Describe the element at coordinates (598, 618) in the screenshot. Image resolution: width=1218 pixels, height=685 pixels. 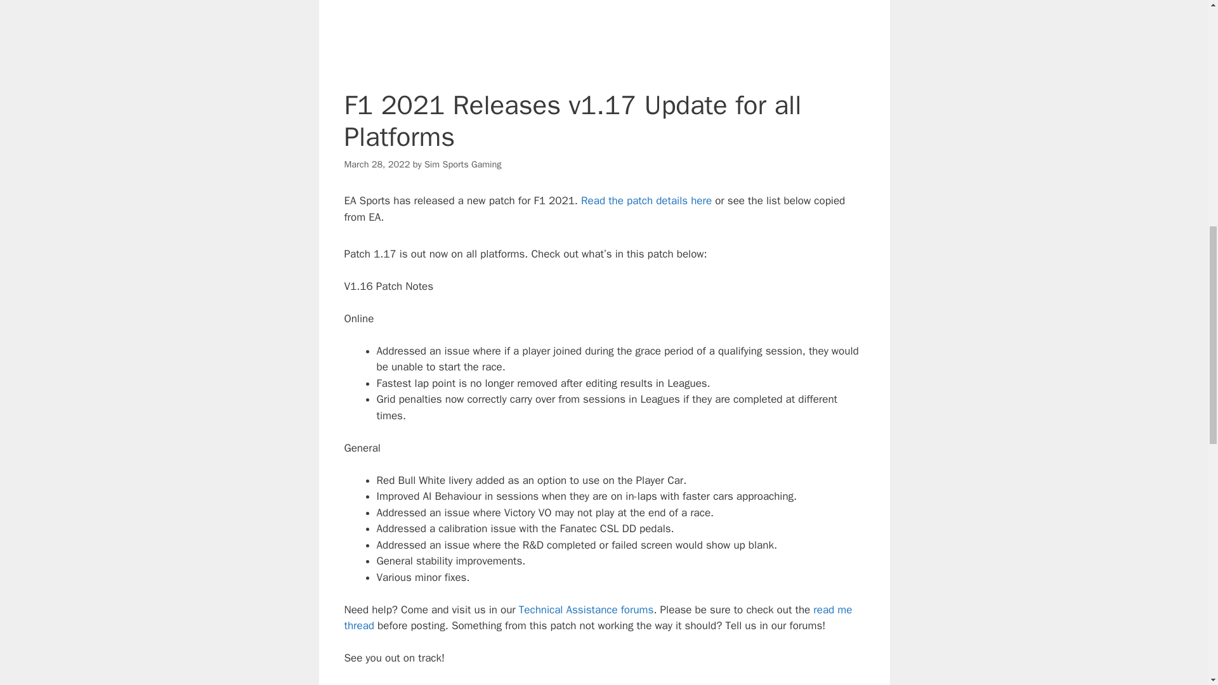
I see `read me thread` at that location.